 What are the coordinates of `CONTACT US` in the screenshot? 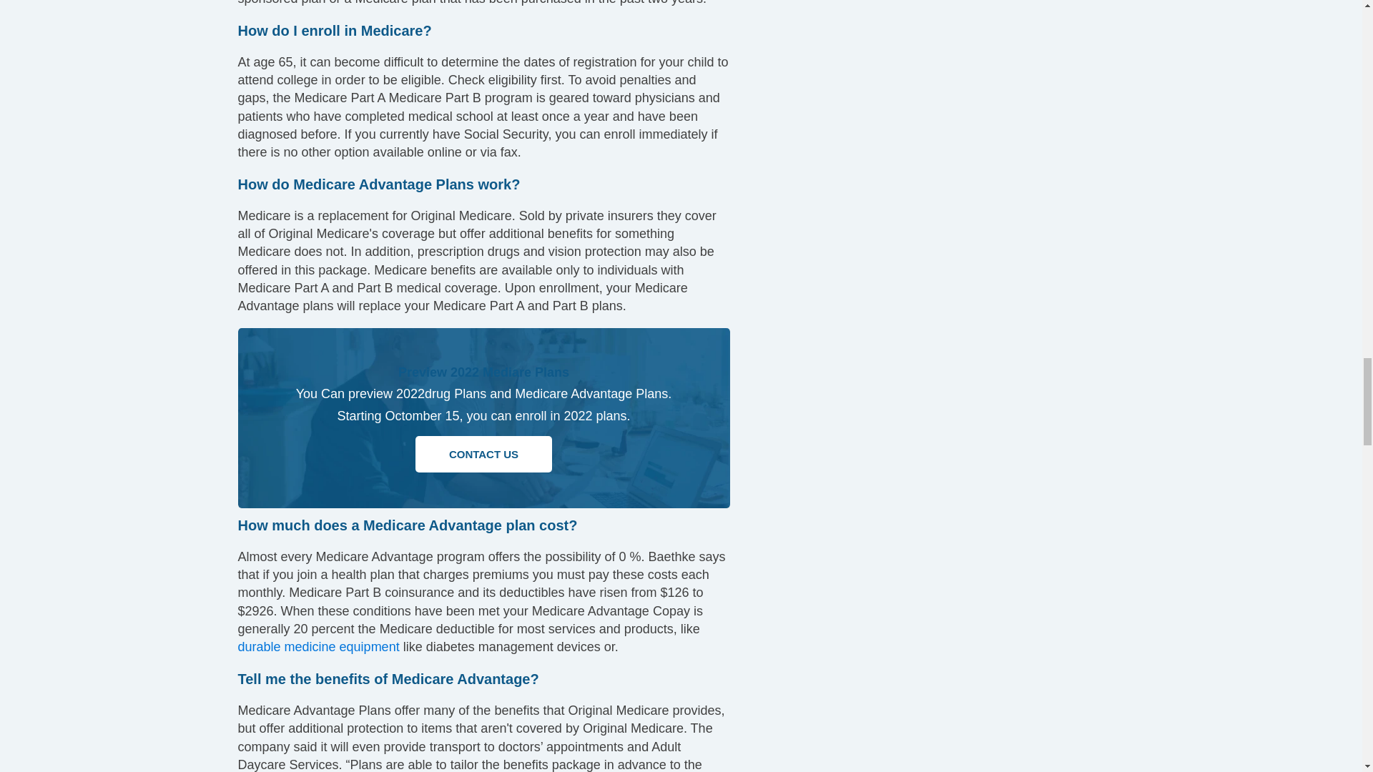 It's located at (483, 453).